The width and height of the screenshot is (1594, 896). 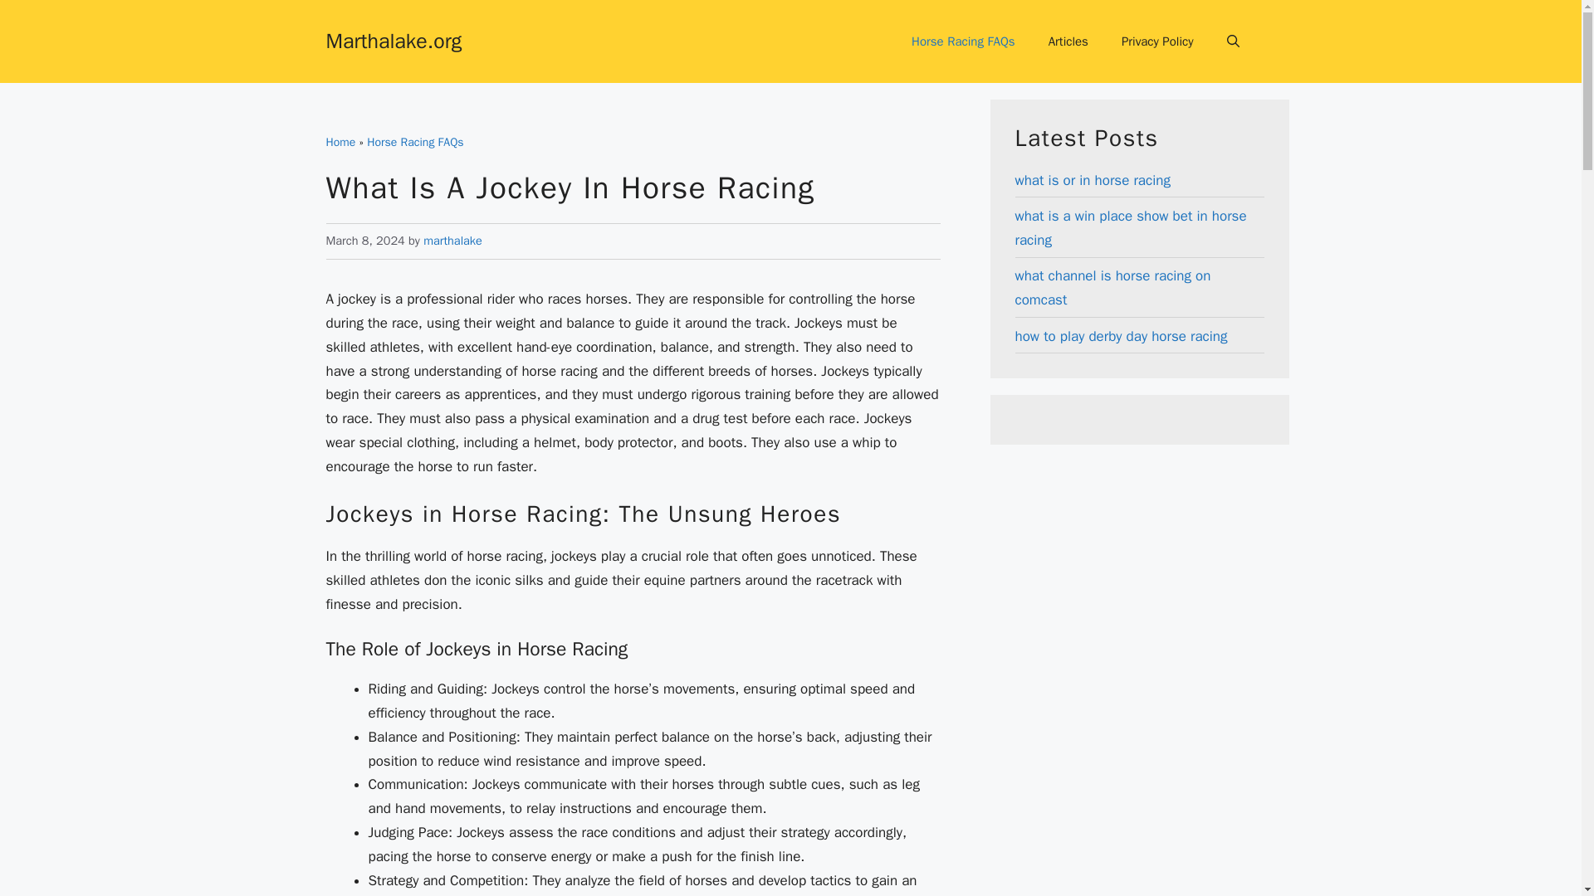 I want to click on Horse Racing FAQs, so click(x=415, y=143).